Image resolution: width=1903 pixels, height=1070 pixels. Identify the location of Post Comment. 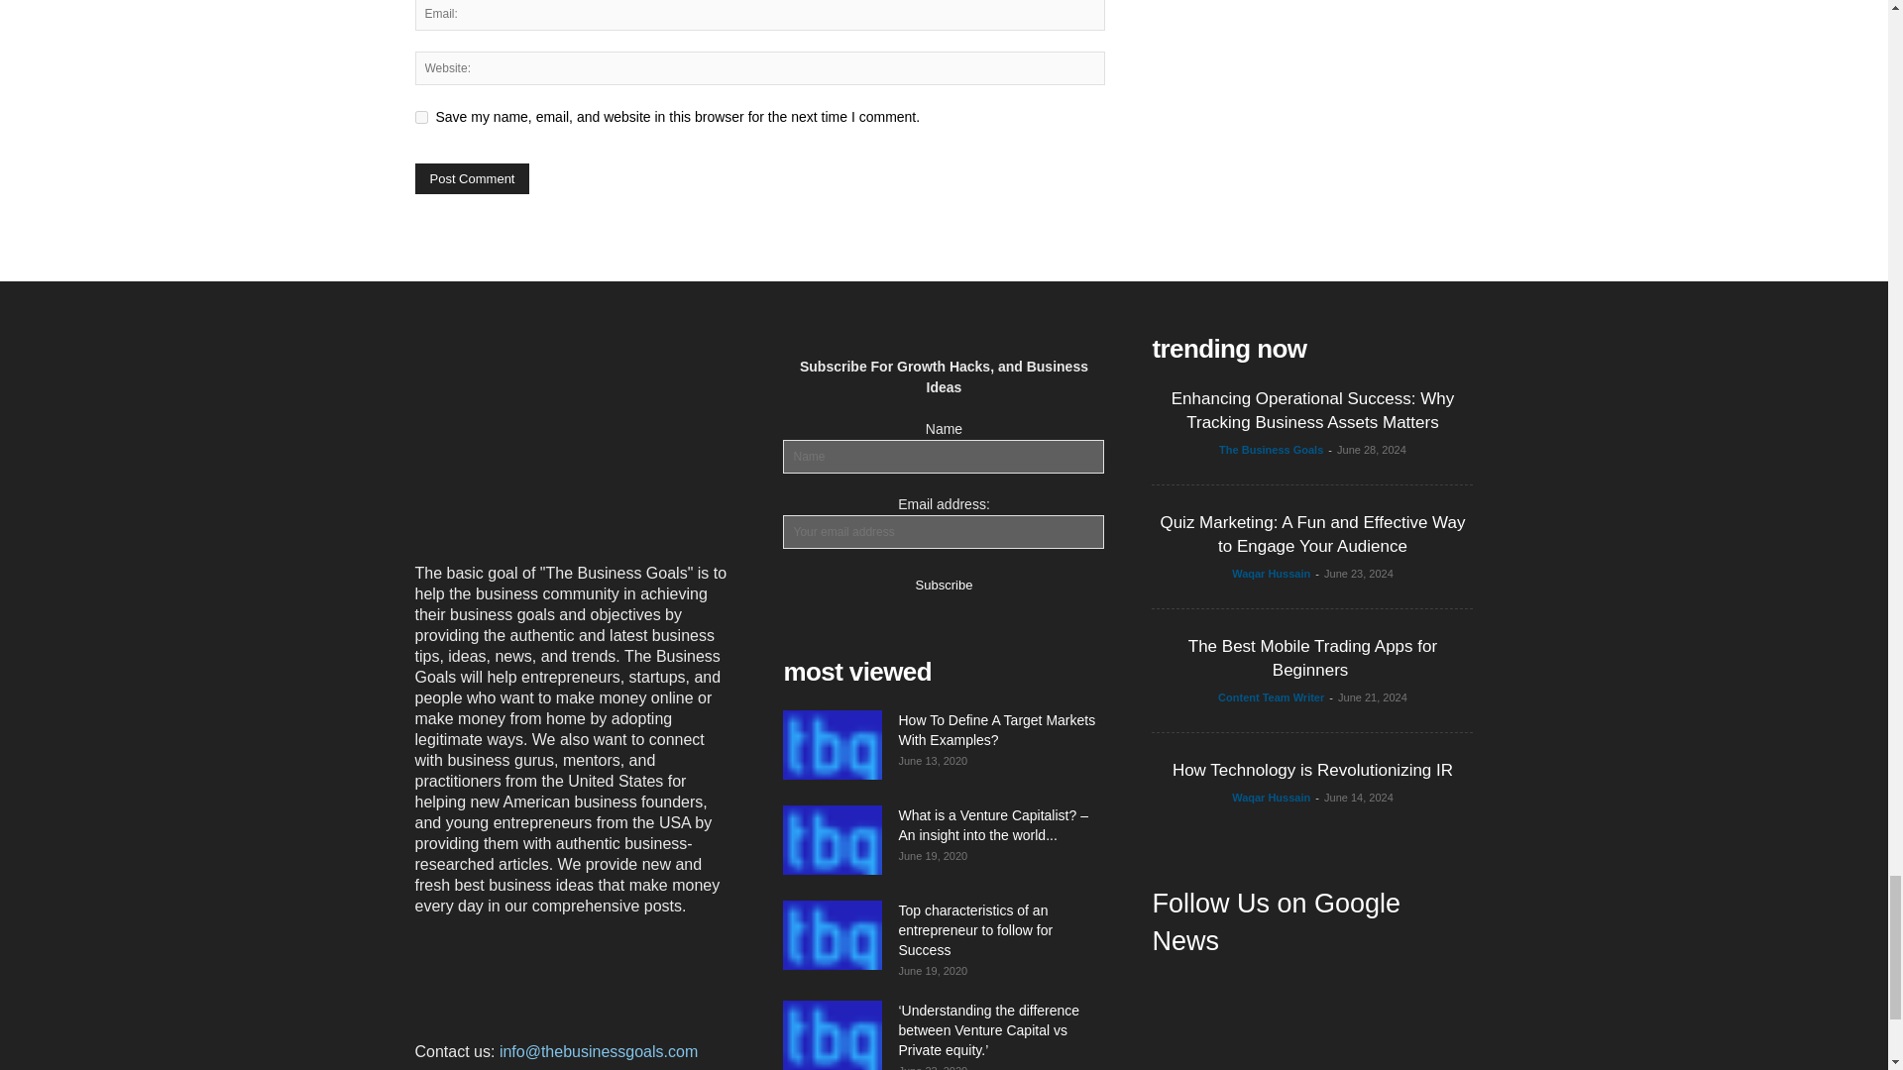
(472, 178).